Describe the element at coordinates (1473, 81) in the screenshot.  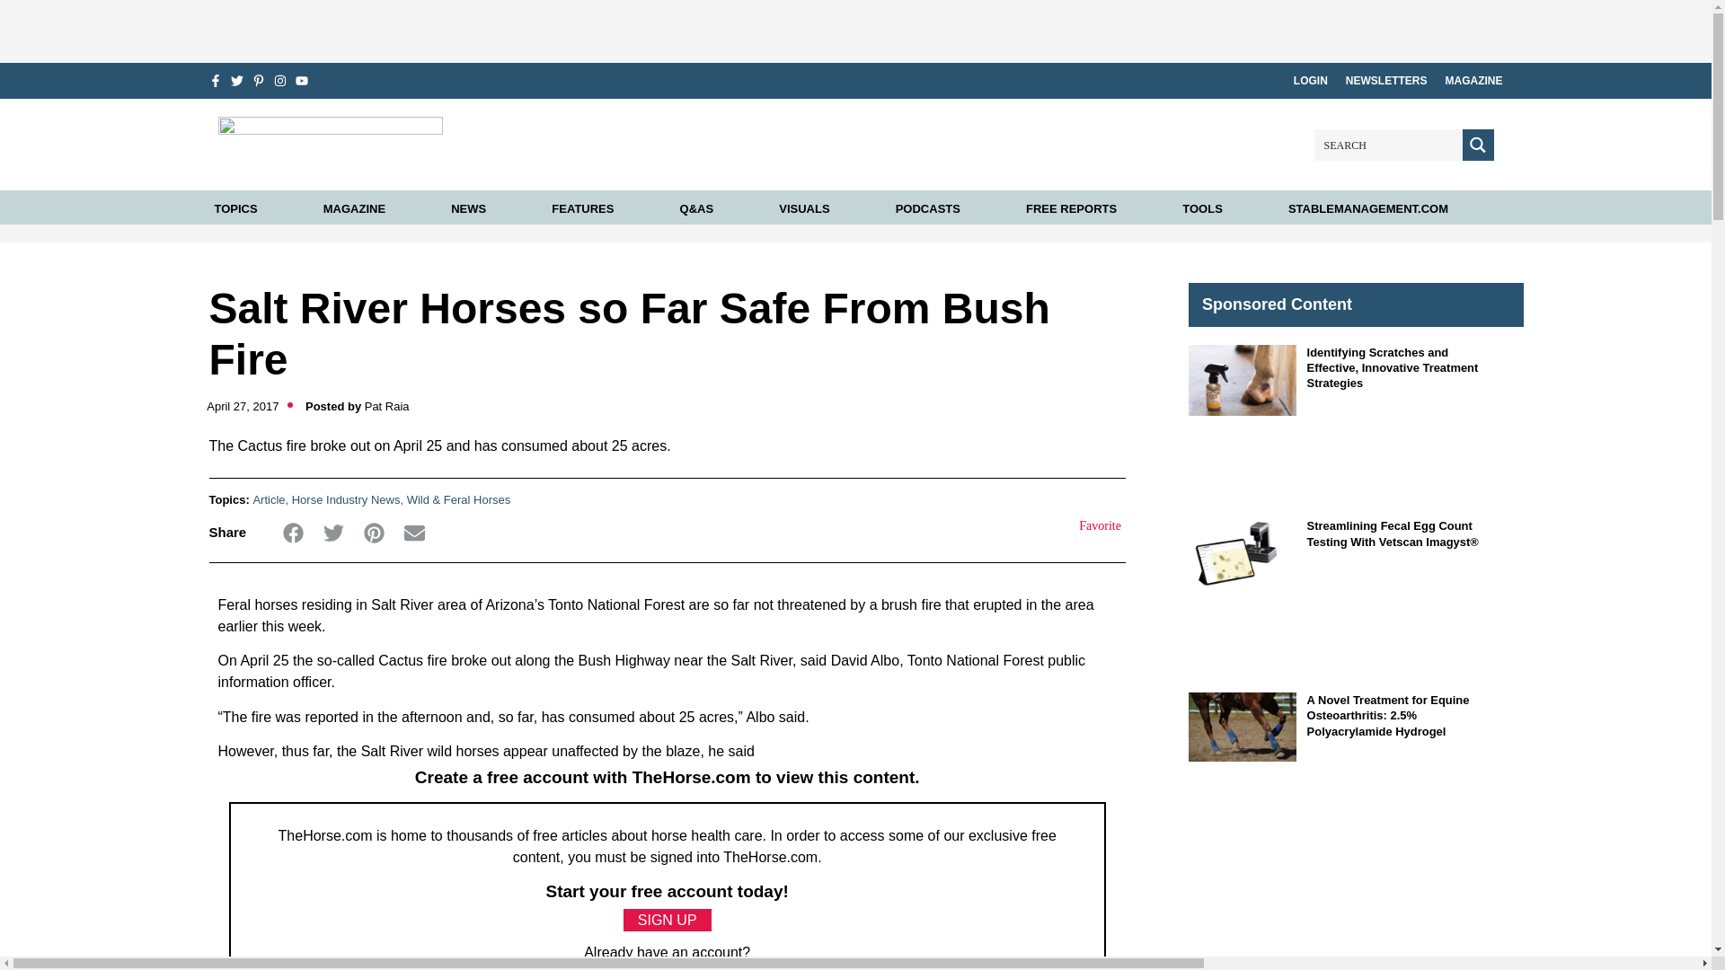
I see `MAGAZINE` at that location.